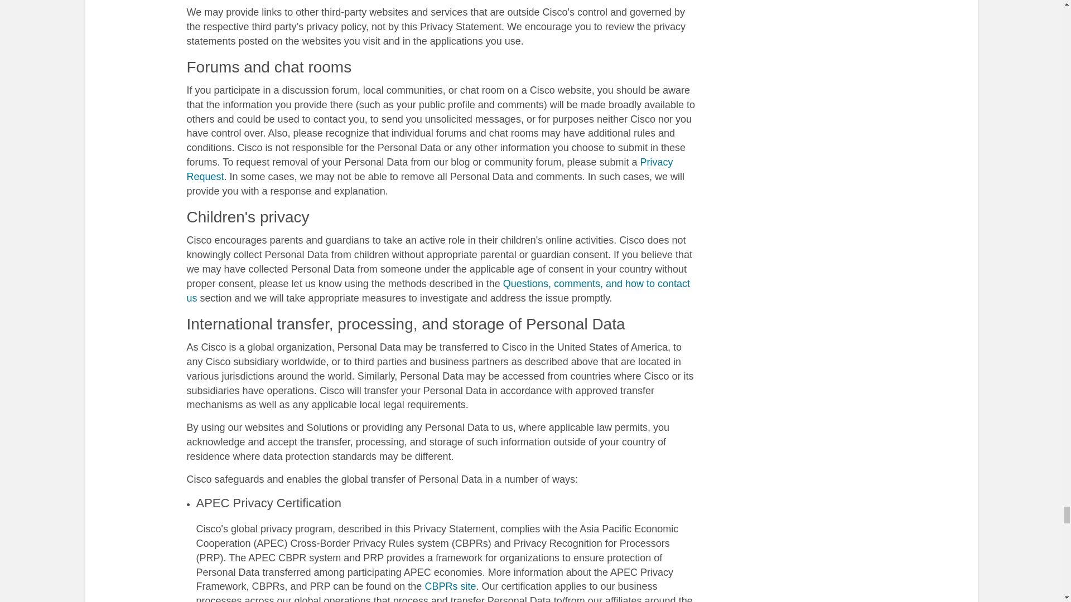 The image size is (1071, 602). Describe the element at coordinates (430, 169) in the screenshot. I see `Privacy Request` at that location.